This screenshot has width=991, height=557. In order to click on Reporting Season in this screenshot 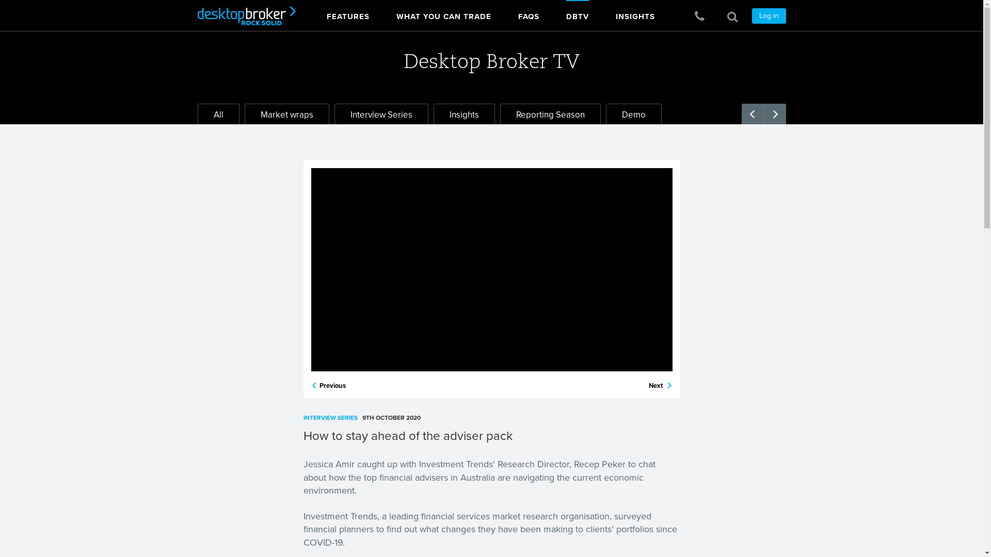, I will do `click(550, 114)`.